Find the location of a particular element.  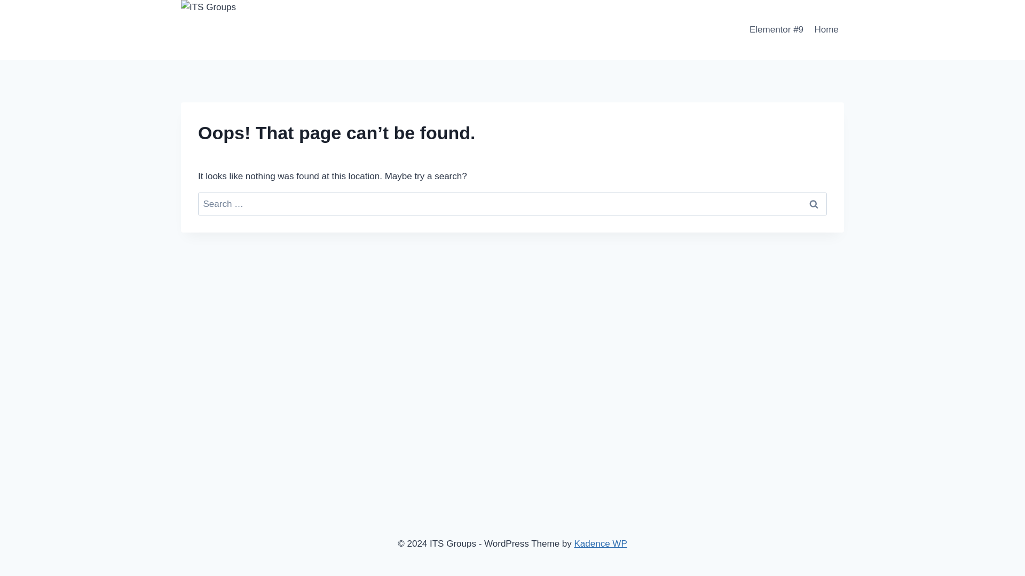

Search is located at coordinates (814, 204).